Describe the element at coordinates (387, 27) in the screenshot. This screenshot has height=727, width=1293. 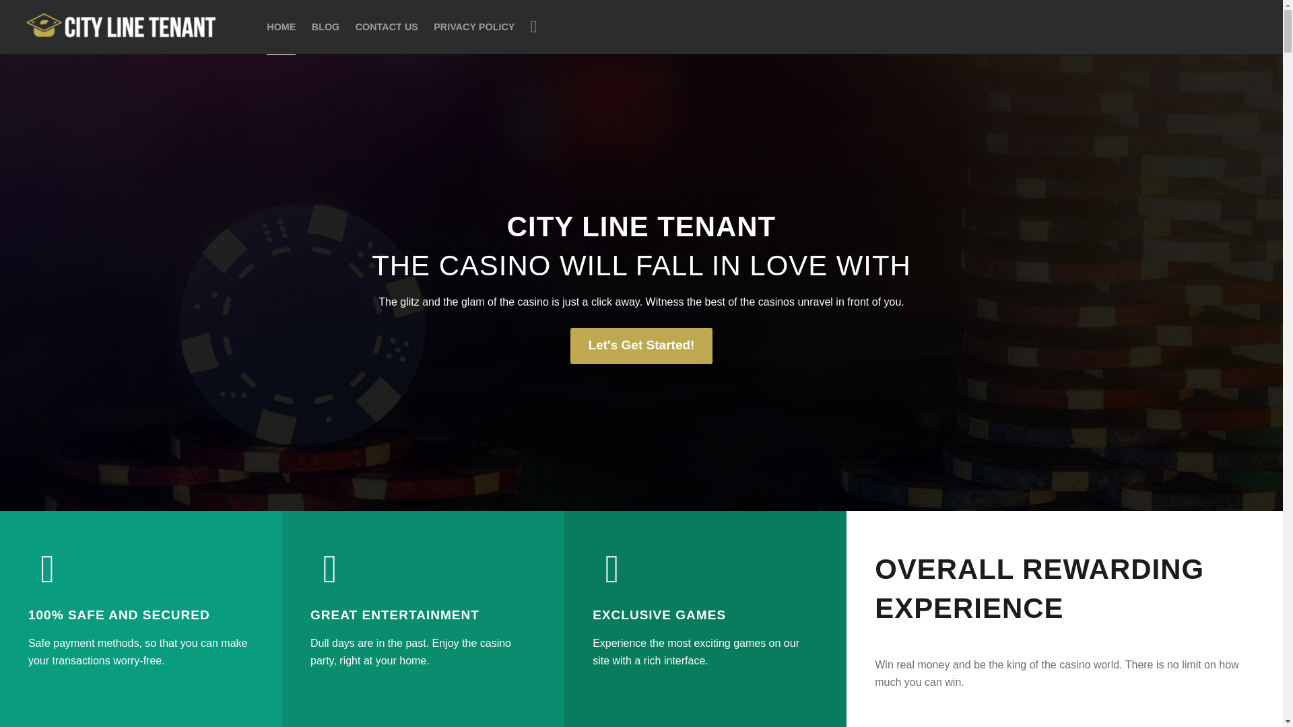
I see `CONTACT US` at that location.